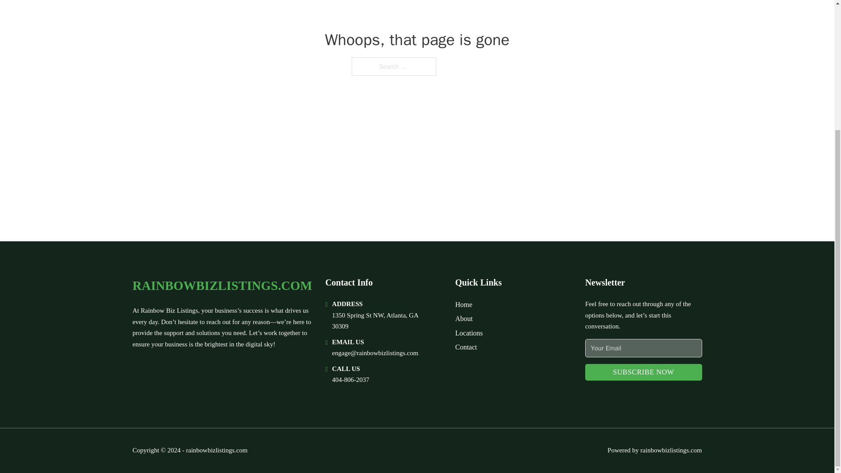  I want to click on RAINBOWBIZLISTINGS.COM, so click(222, 286).